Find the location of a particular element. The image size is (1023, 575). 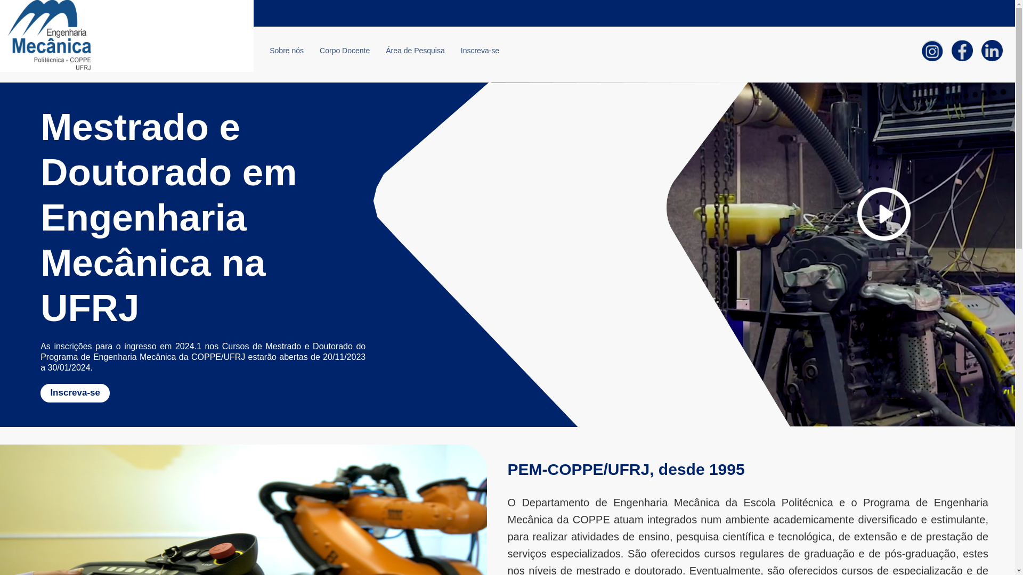

Inscreva-se is located at coordinates (480, 51).